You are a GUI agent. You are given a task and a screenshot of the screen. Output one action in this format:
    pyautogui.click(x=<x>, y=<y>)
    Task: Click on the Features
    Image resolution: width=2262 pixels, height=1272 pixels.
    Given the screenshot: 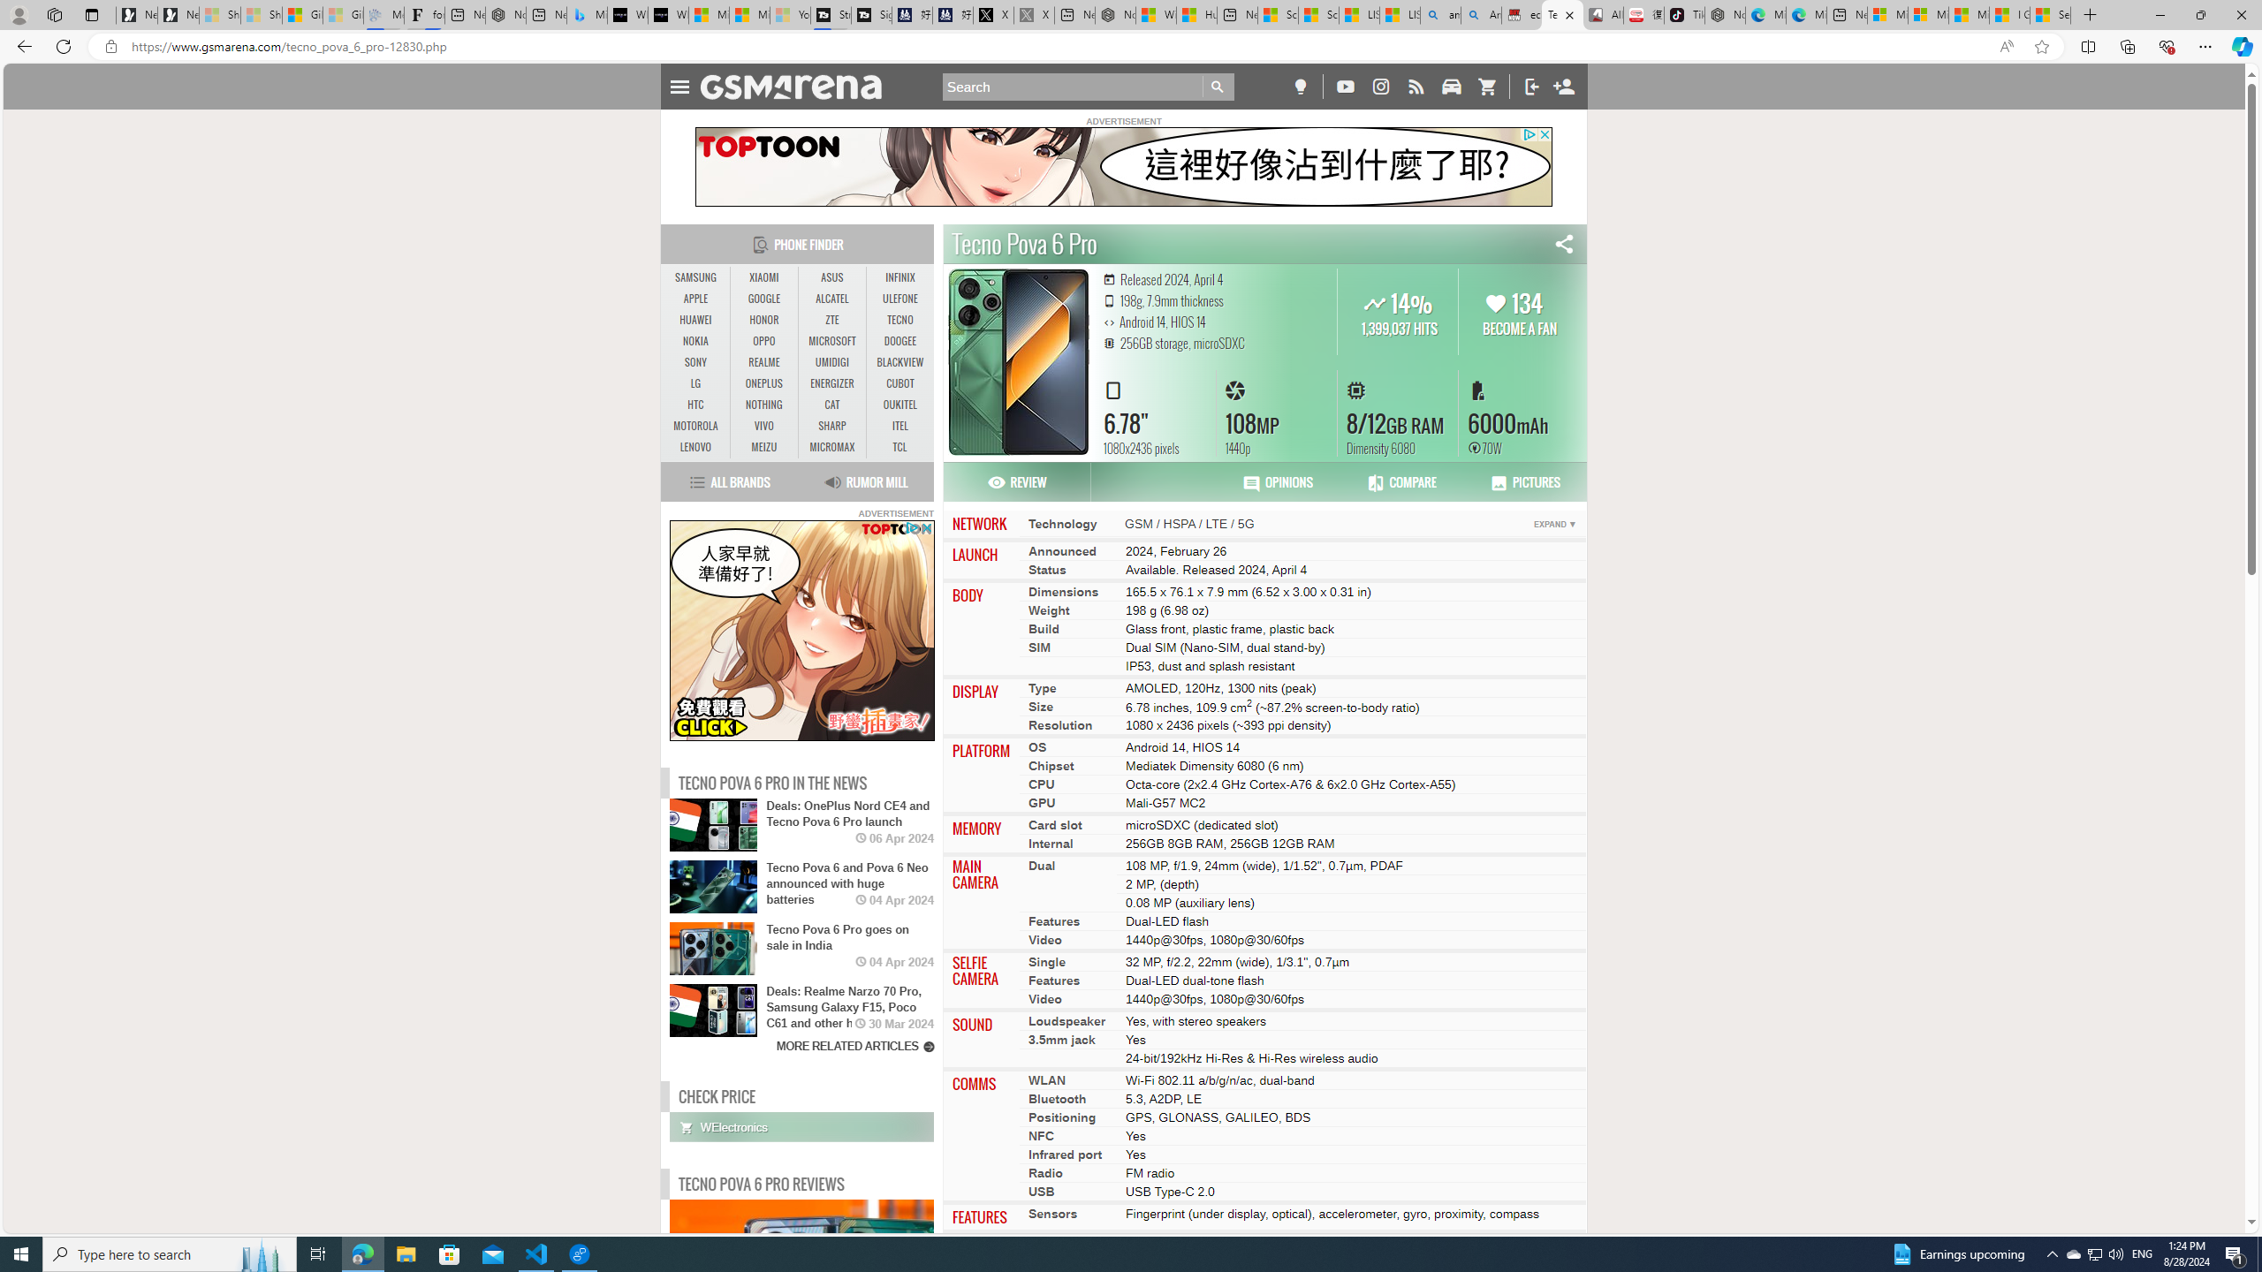 What is the action you would take?
    pyautogui.click(x=1055, y=980)
    